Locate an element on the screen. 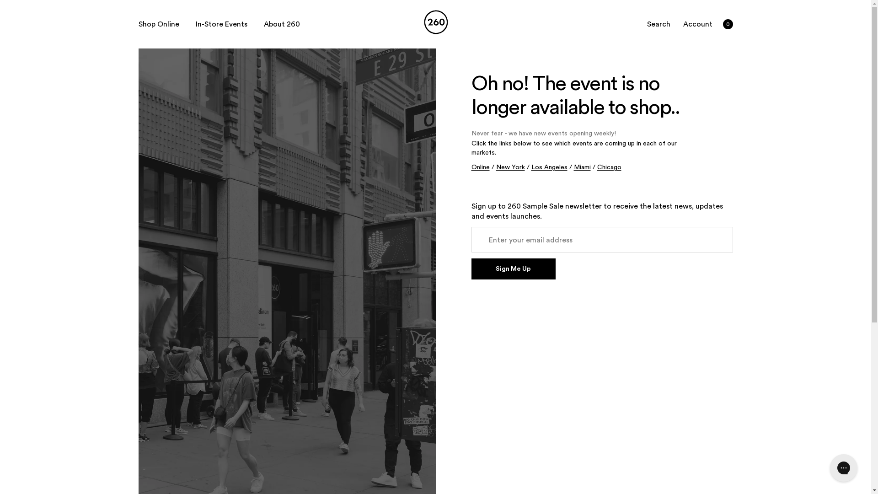 The width and height of the screenshot is (878, 494). Sign Me Up is located at coordinates (513, 269).